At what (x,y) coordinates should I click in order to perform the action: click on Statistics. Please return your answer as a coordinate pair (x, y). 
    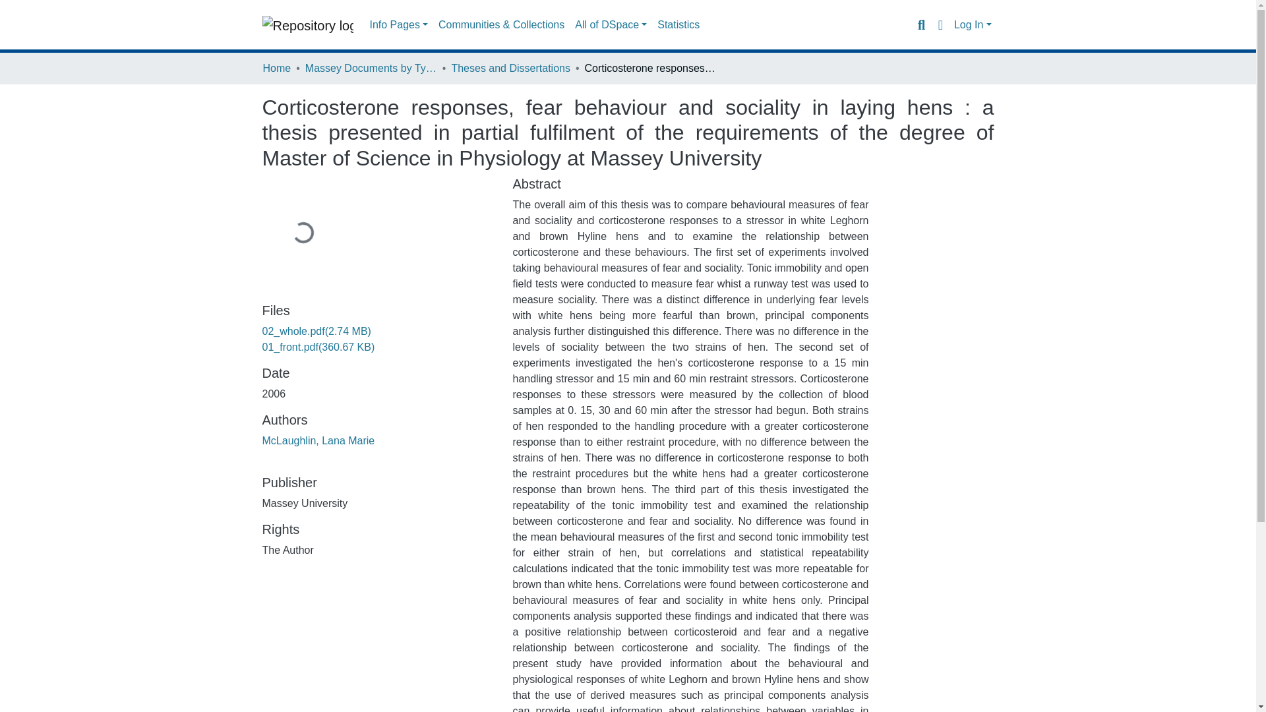
    Looking at the image, I should click on (678, 25).